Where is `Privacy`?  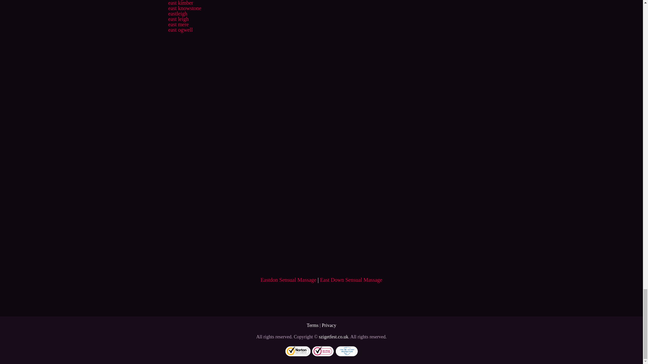 Privacy is located at coordinates (329, 325).